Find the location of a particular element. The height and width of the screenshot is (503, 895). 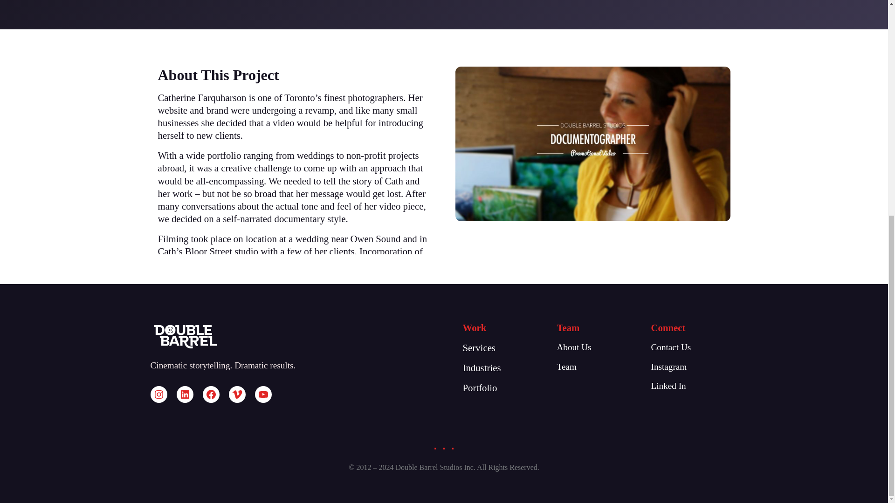

Team is located at coordinates (566, 367).